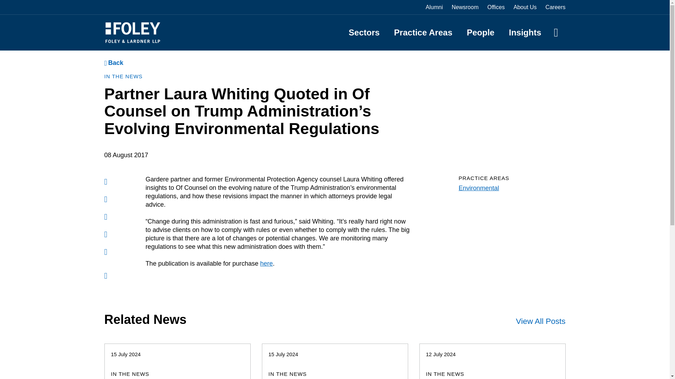  Describe the element at coordinates (525, 32) in the screenshot. I see `Insights` at that location.